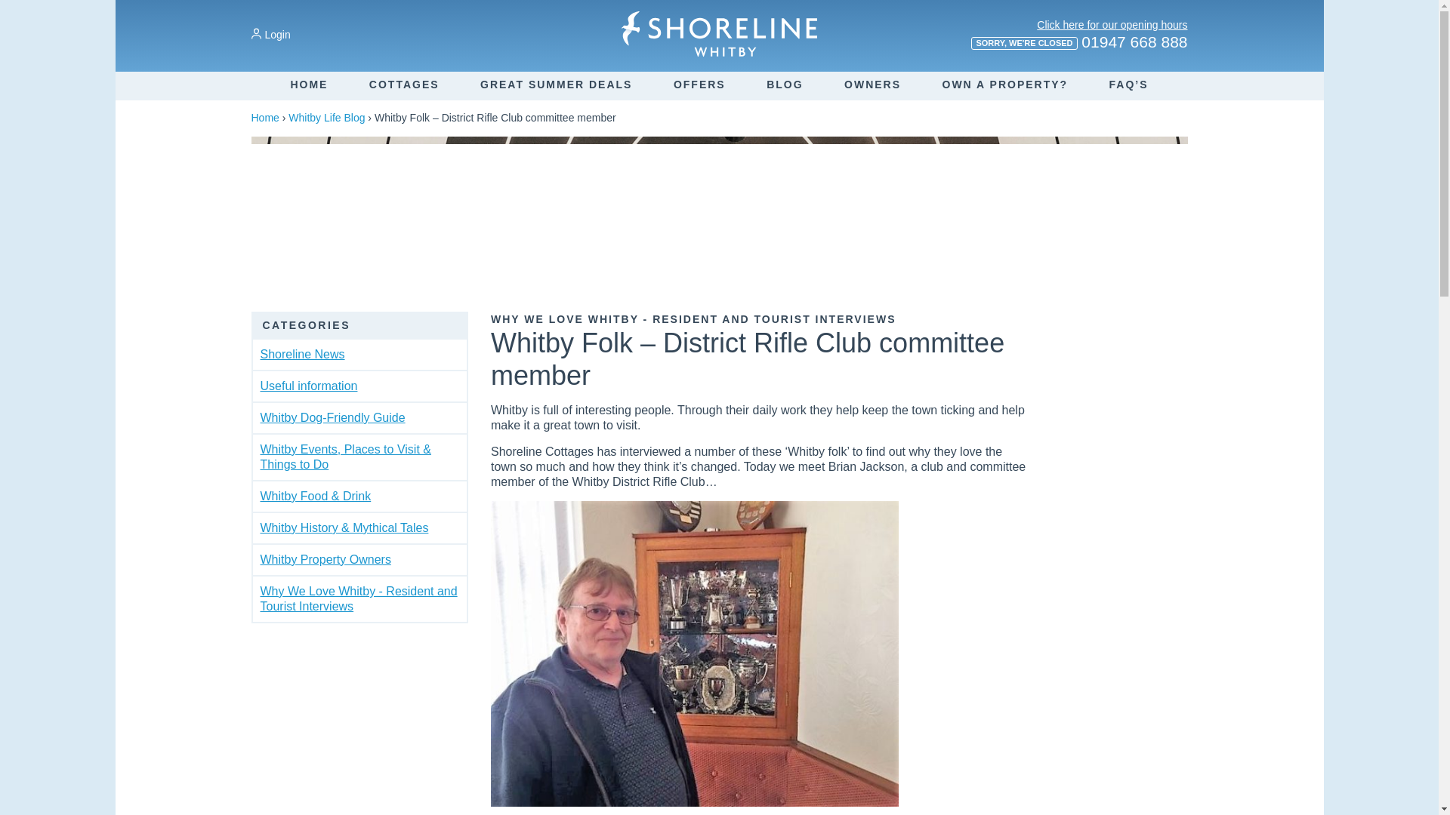 The width and height of the screenshot is (1450, 815). What do you see at coordinates (326, 118) in the screenshot?
I see `Whitby Life Blog` at bounding box center [326, 118].